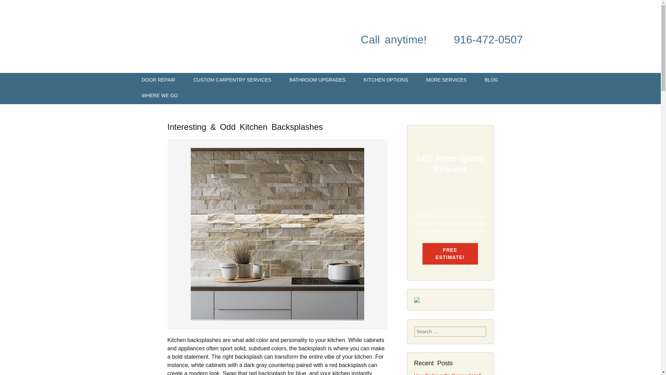 This screenshot has height=375, width=666. Describe the element at coordinates (317, 81) in the screenshot. I see `BATHROOM UPGRADES` at that location.